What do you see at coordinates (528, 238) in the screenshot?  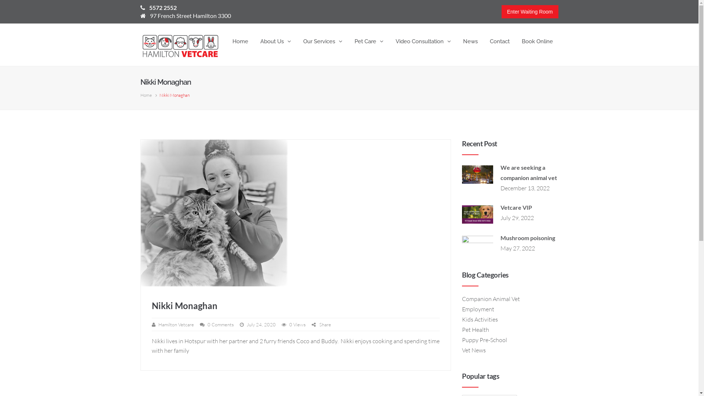 I see `Mushroom poisoning` at bounding box center [528, 238].